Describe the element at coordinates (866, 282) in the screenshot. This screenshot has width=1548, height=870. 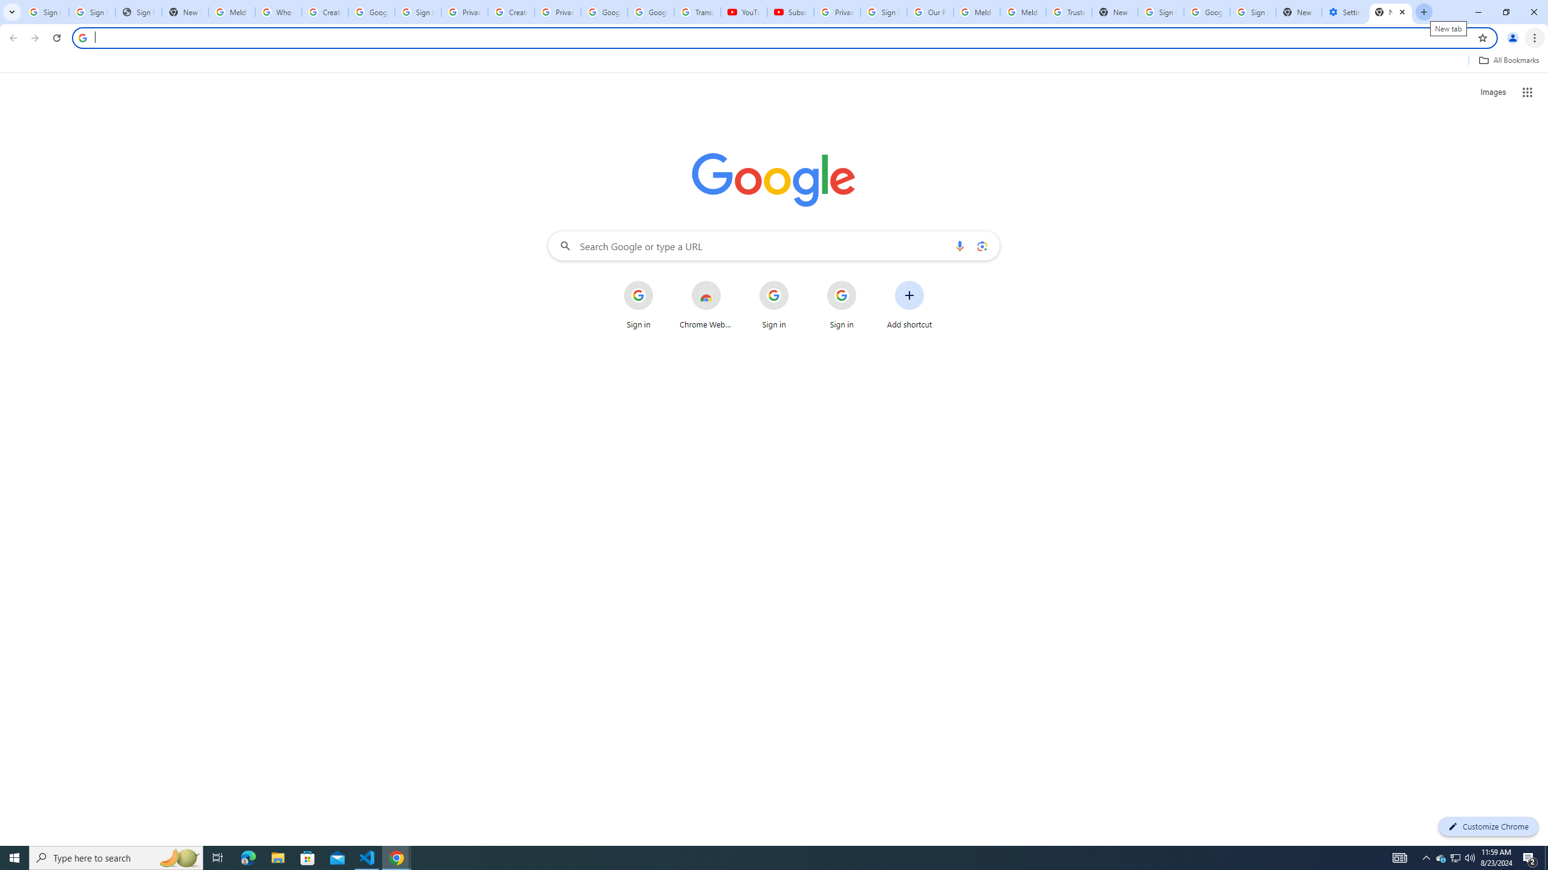
I see `More actions for Sign in shortcut` at that location.